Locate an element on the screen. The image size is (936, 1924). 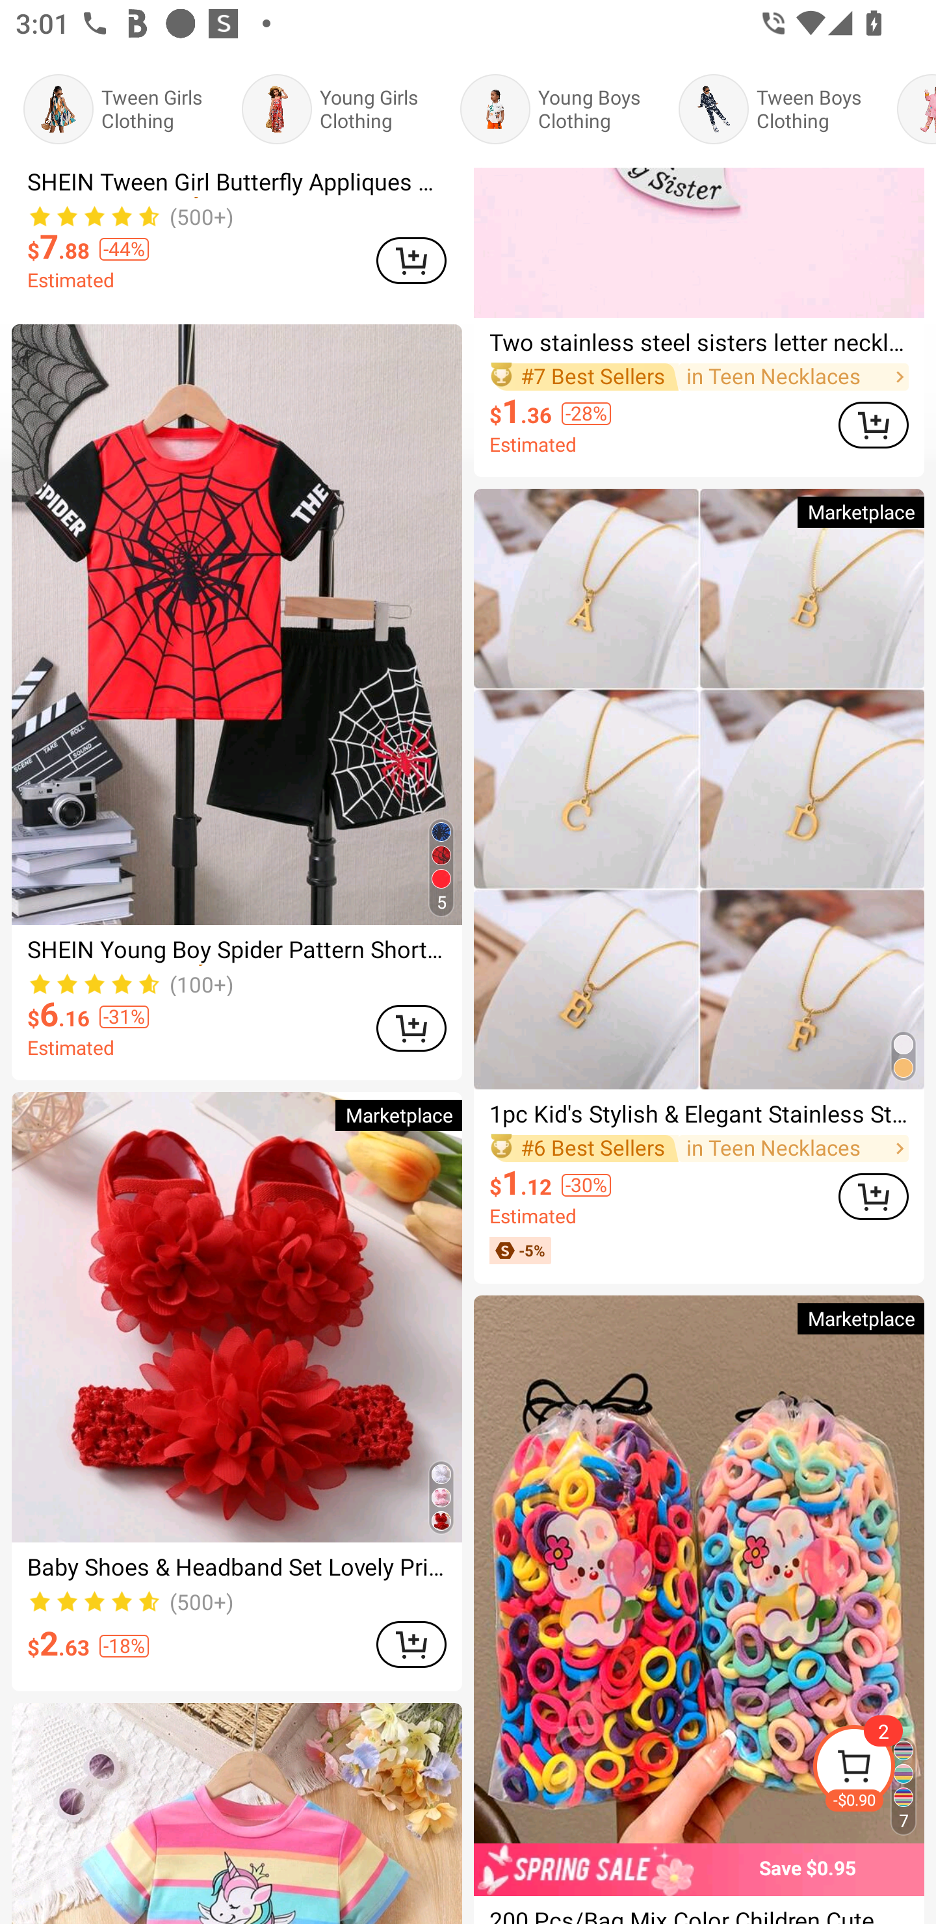
Young Girls Clothing is located at coordinates (339, 109).